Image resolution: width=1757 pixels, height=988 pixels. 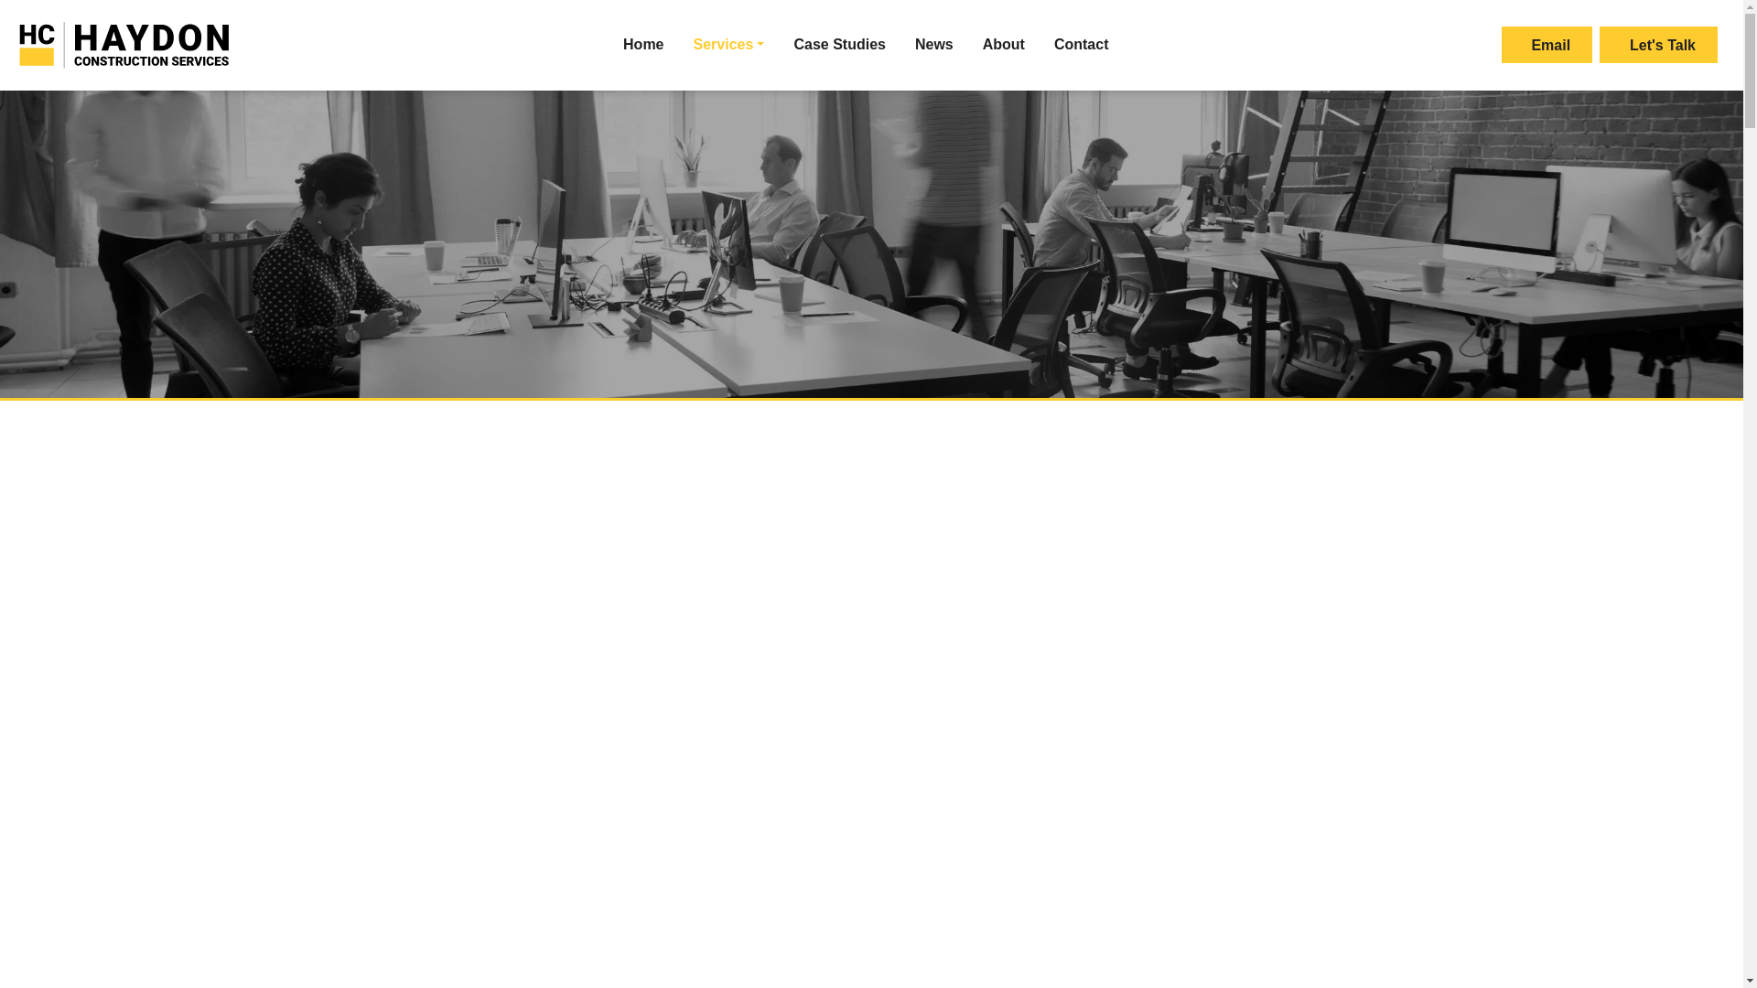 What do you see at coordinates (1547, 45) in the screenshot?
I see `  Email` at bounding box center [1547, 45].